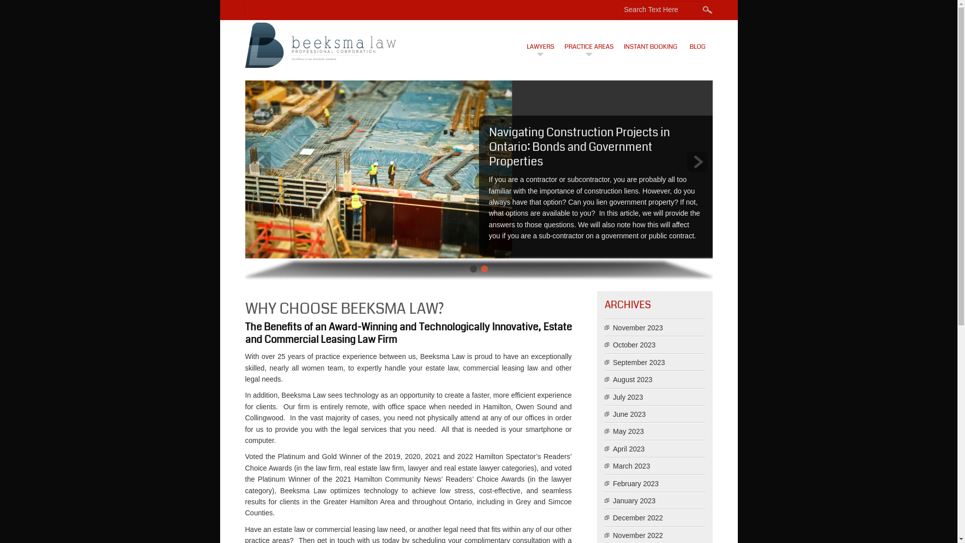 This screenshot has height=543, width=965. Describe the element at coordinates (473, 269) in the screenshot. I see `1` at that location.